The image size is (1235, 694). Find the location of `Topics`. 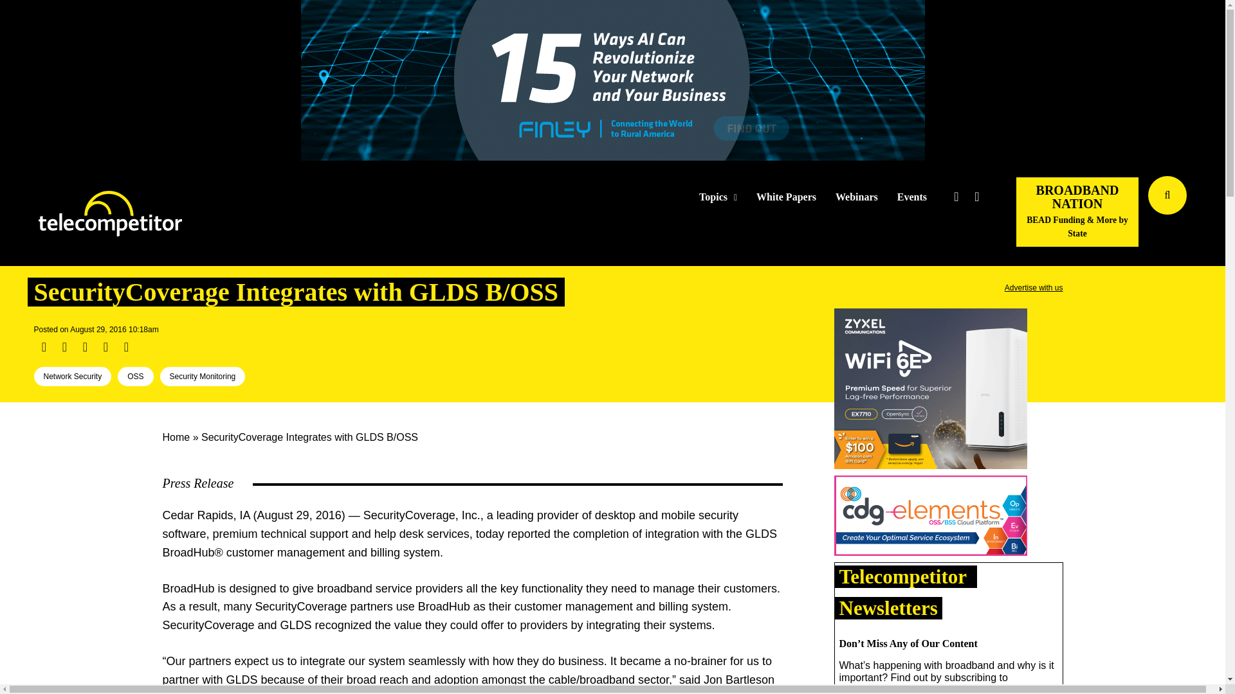

Topics is located at coordinates (718, 197).